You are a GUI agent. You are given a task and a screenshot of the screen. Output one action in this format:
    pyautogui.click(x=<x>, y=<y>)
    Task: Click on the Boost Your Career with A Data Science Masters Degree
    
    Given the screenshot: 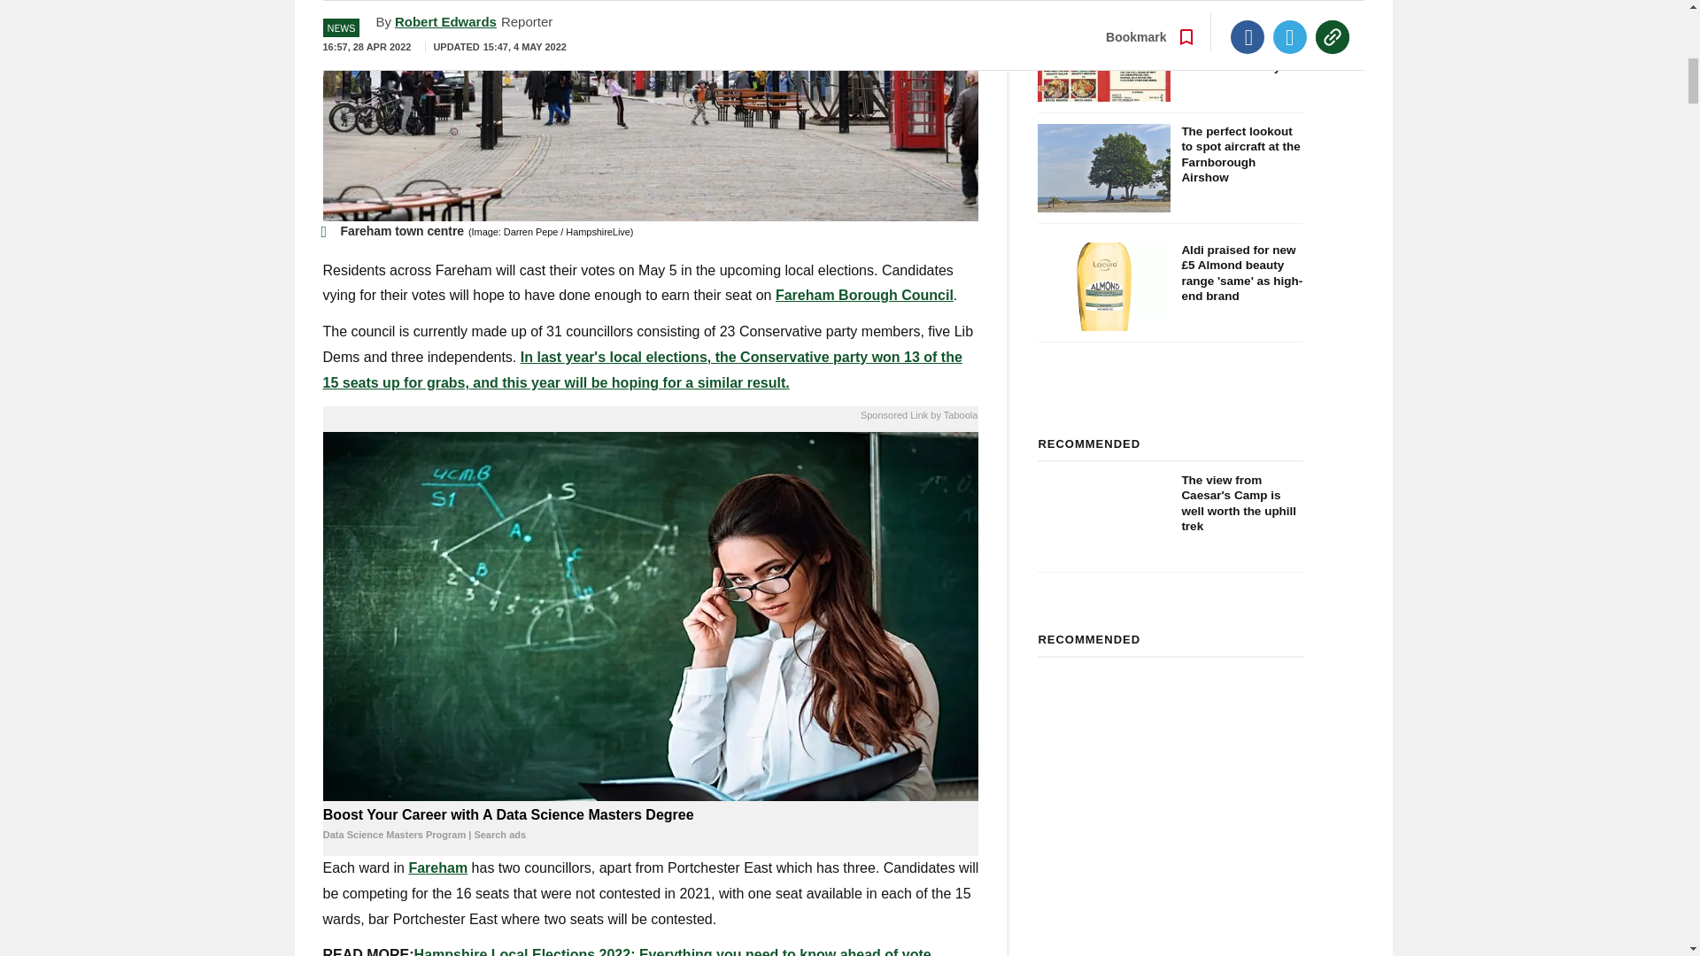 What is the action you would take?
    pyautogui.click(x=650, y=825)
    